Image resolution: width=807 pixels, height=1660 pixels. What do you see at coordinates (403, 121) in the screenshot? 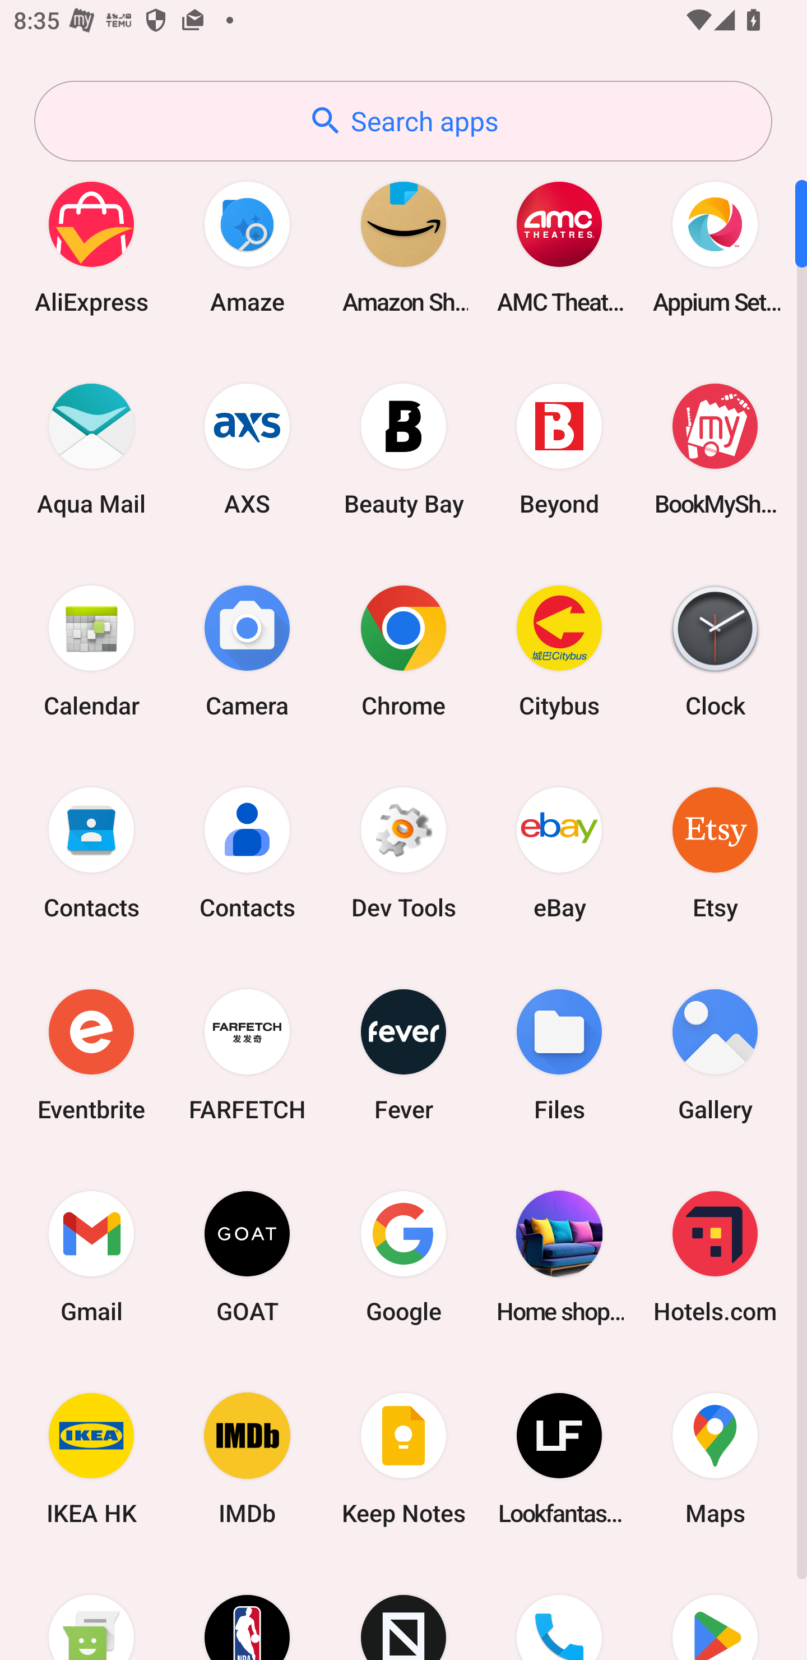
I see `  Search apps` at bounding box center [403, 121].